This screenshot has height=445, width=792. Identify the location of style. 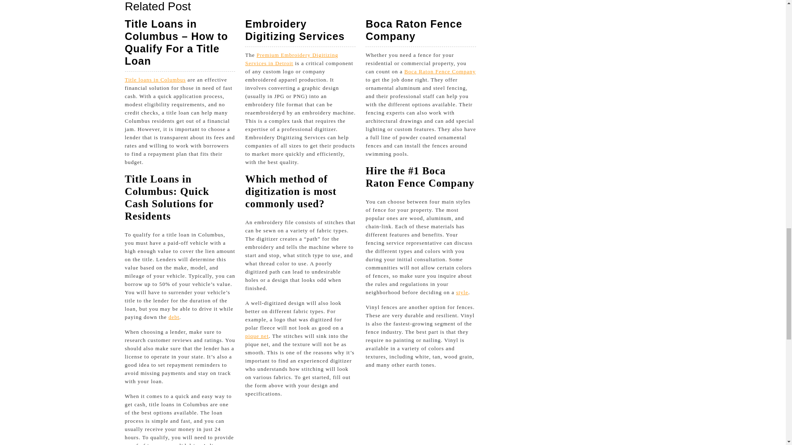
(257, 335).